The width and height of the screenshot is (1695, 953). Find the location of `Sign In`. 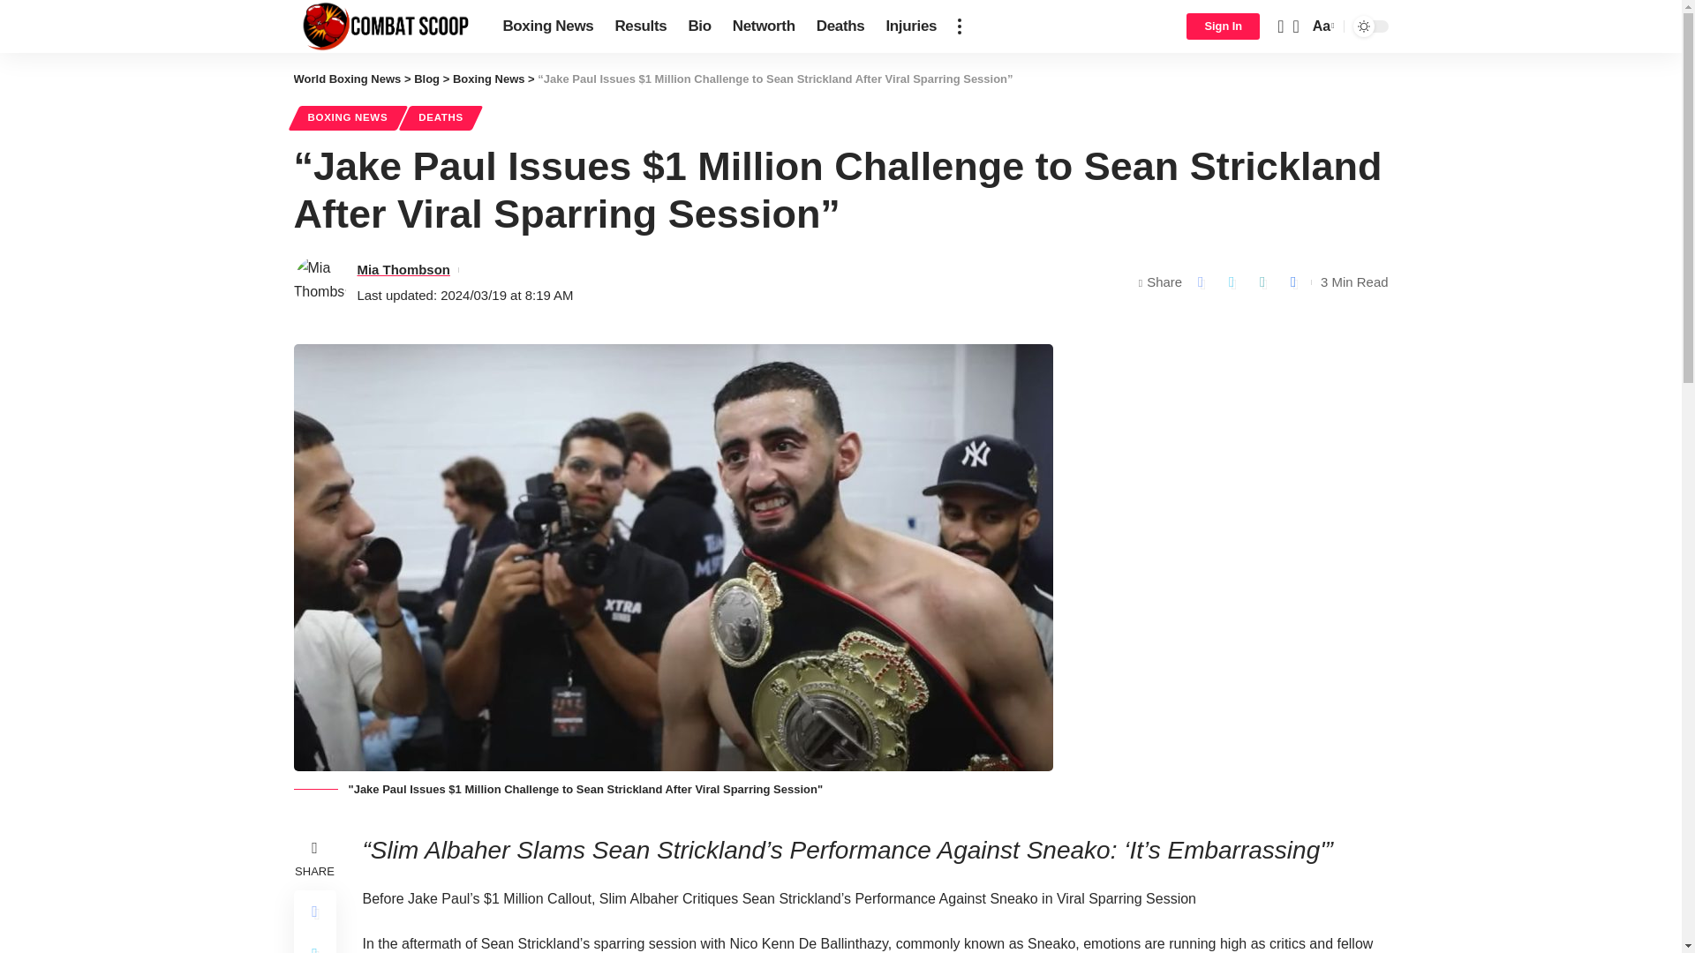

Sign In is located at coordinates (1223, 26).